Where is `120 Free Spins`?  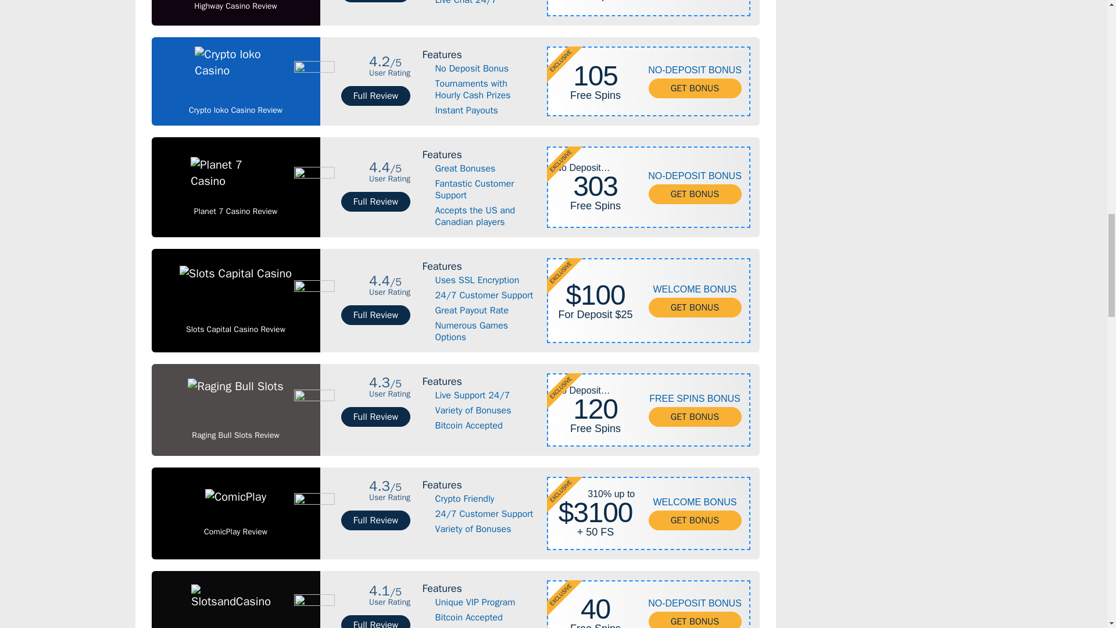
120 Free Spins is located at coordinates (595, 409).